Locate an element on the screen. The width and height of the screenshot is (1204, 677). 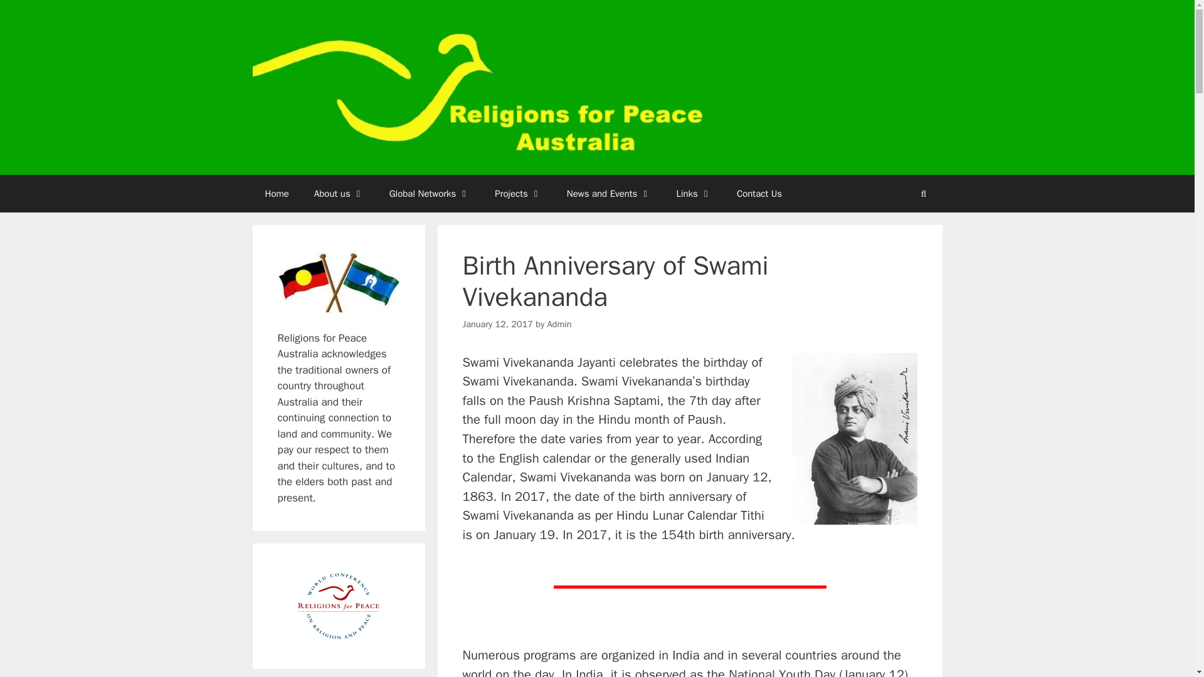
About us is located at coordinates (339, 193).